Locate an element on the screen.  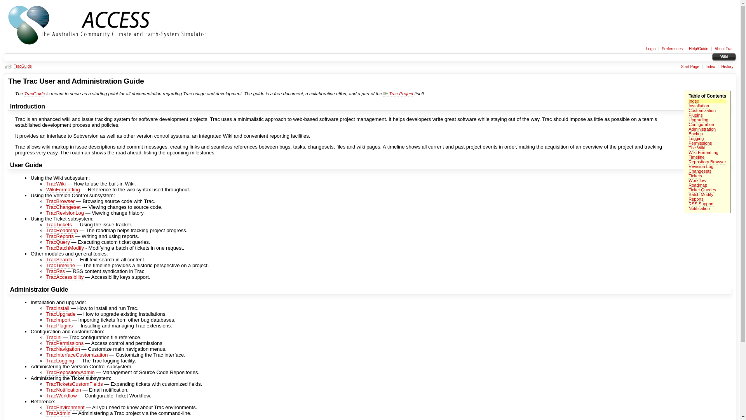
Revision Log is located at coordinates (701, 166).